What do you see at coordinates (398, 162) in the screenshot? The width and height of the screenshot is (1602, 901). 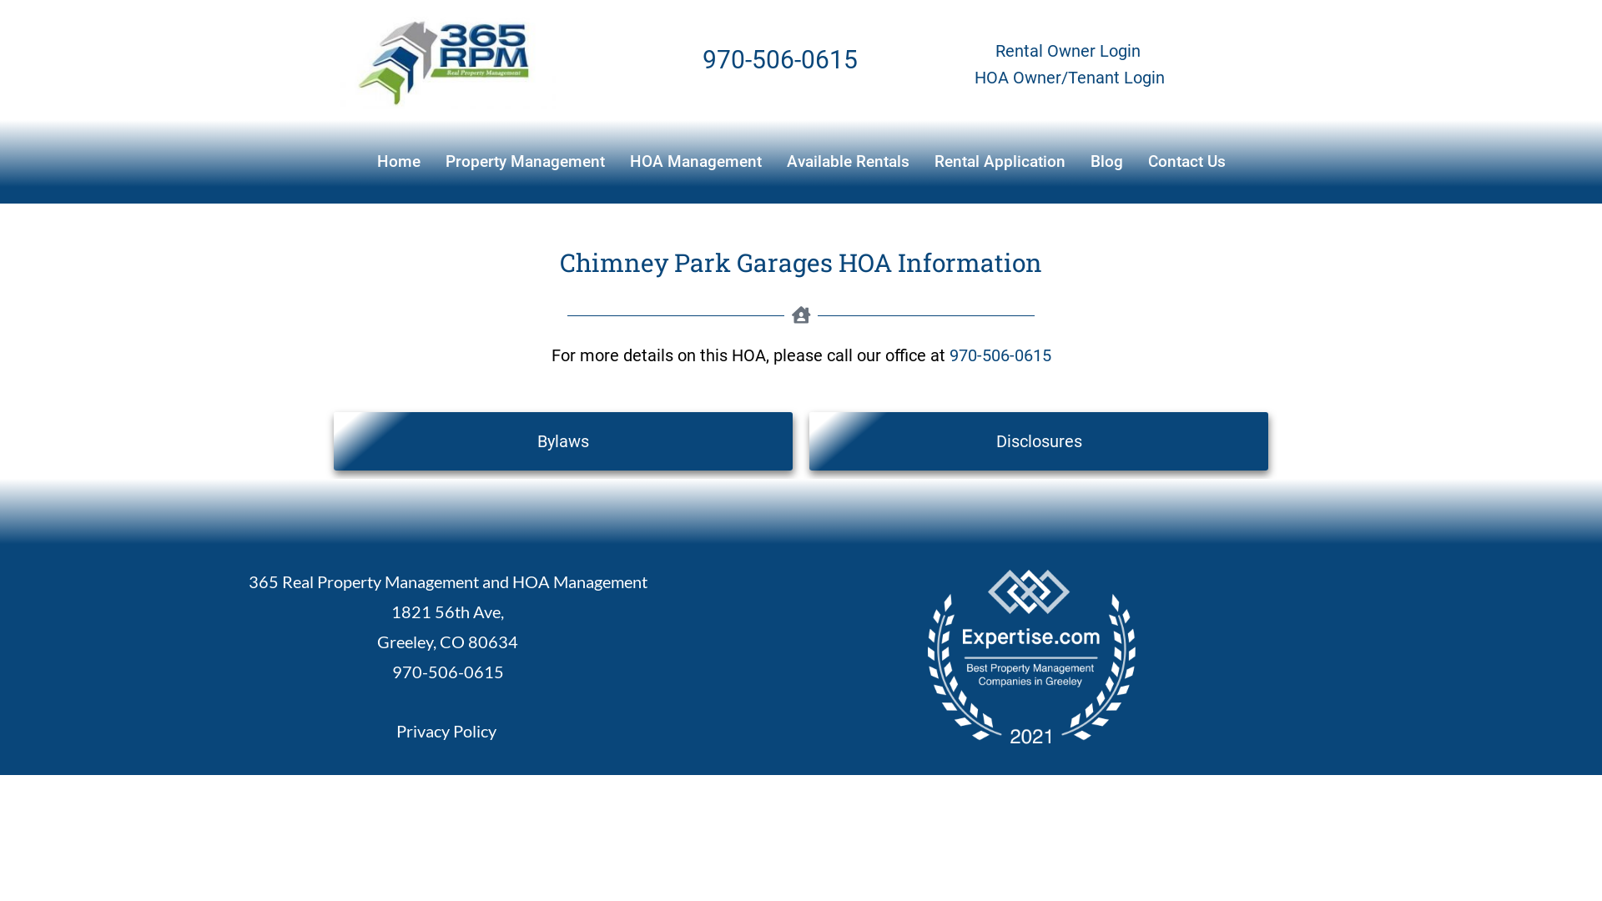 I see `Home` at bounding box center [398, 162].